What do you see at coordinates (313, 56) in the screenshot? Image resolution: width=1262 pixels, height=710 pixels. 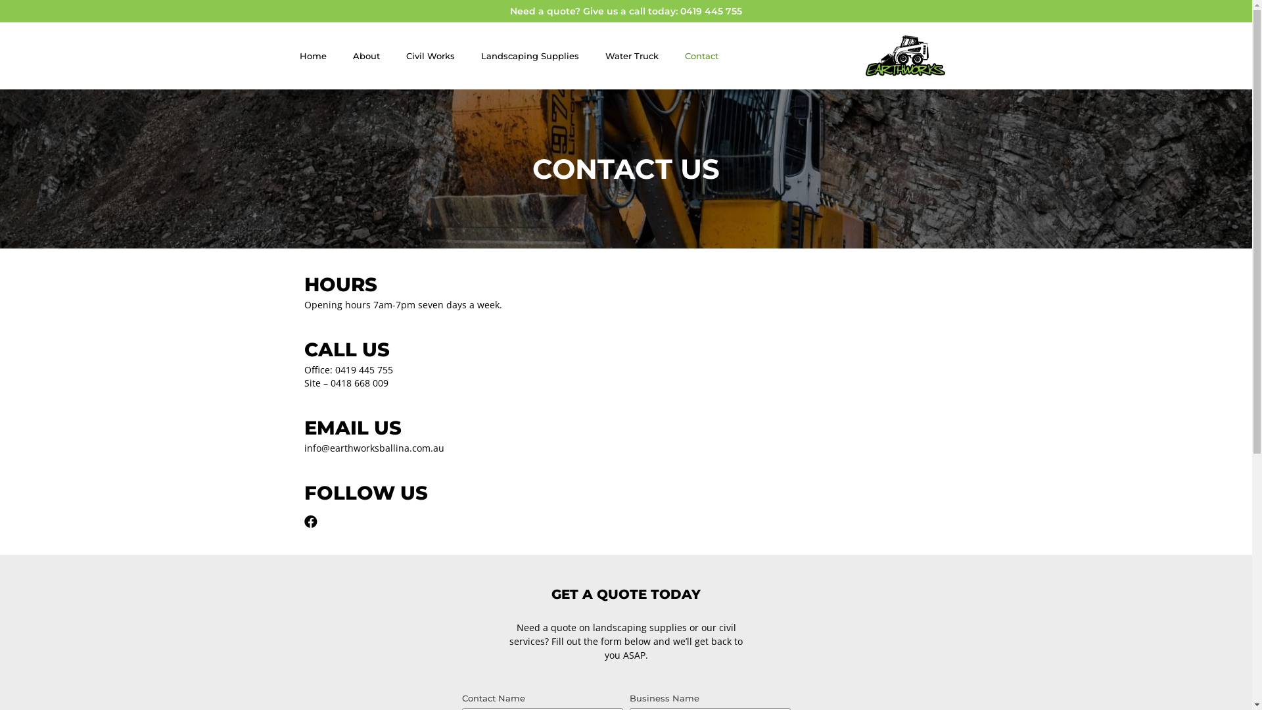 I see `Home` at bounding box center [313, 56].